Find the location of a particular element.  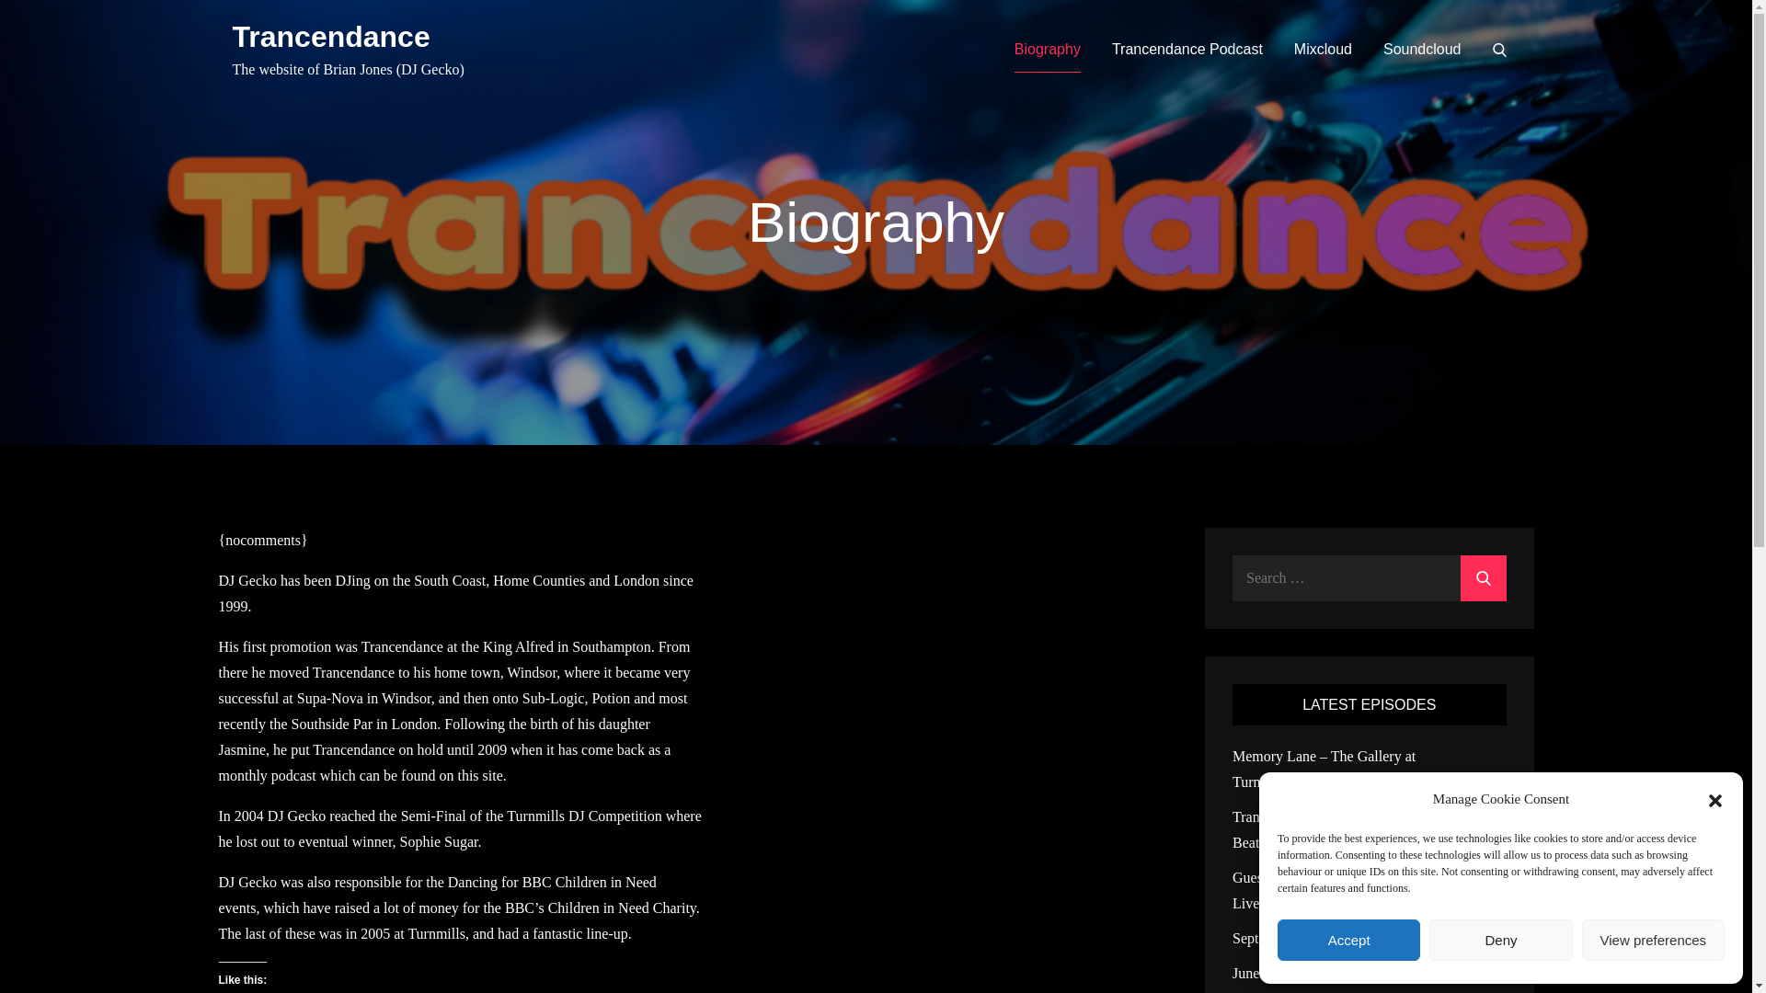

September 2012 is located at coordinates (1280, 938).